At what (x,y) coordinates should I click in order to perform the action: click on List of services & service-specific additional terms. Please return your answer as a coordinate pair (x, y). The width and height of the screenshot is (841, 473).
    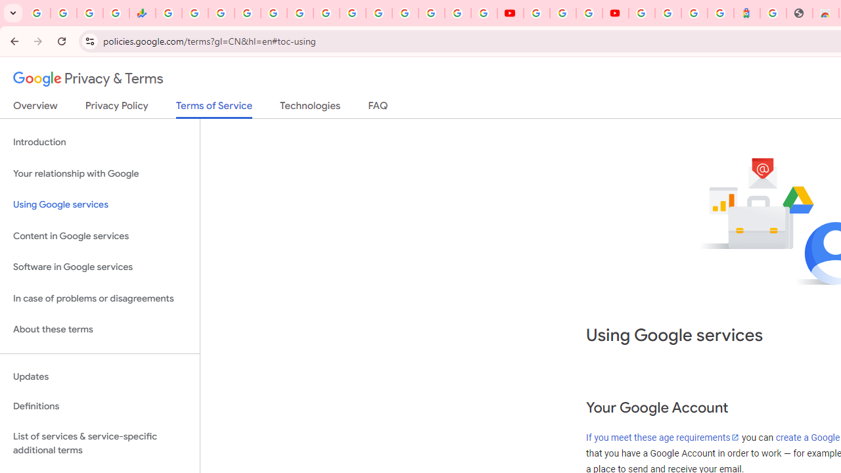
    Looking at the image, I should click on (100, 443).